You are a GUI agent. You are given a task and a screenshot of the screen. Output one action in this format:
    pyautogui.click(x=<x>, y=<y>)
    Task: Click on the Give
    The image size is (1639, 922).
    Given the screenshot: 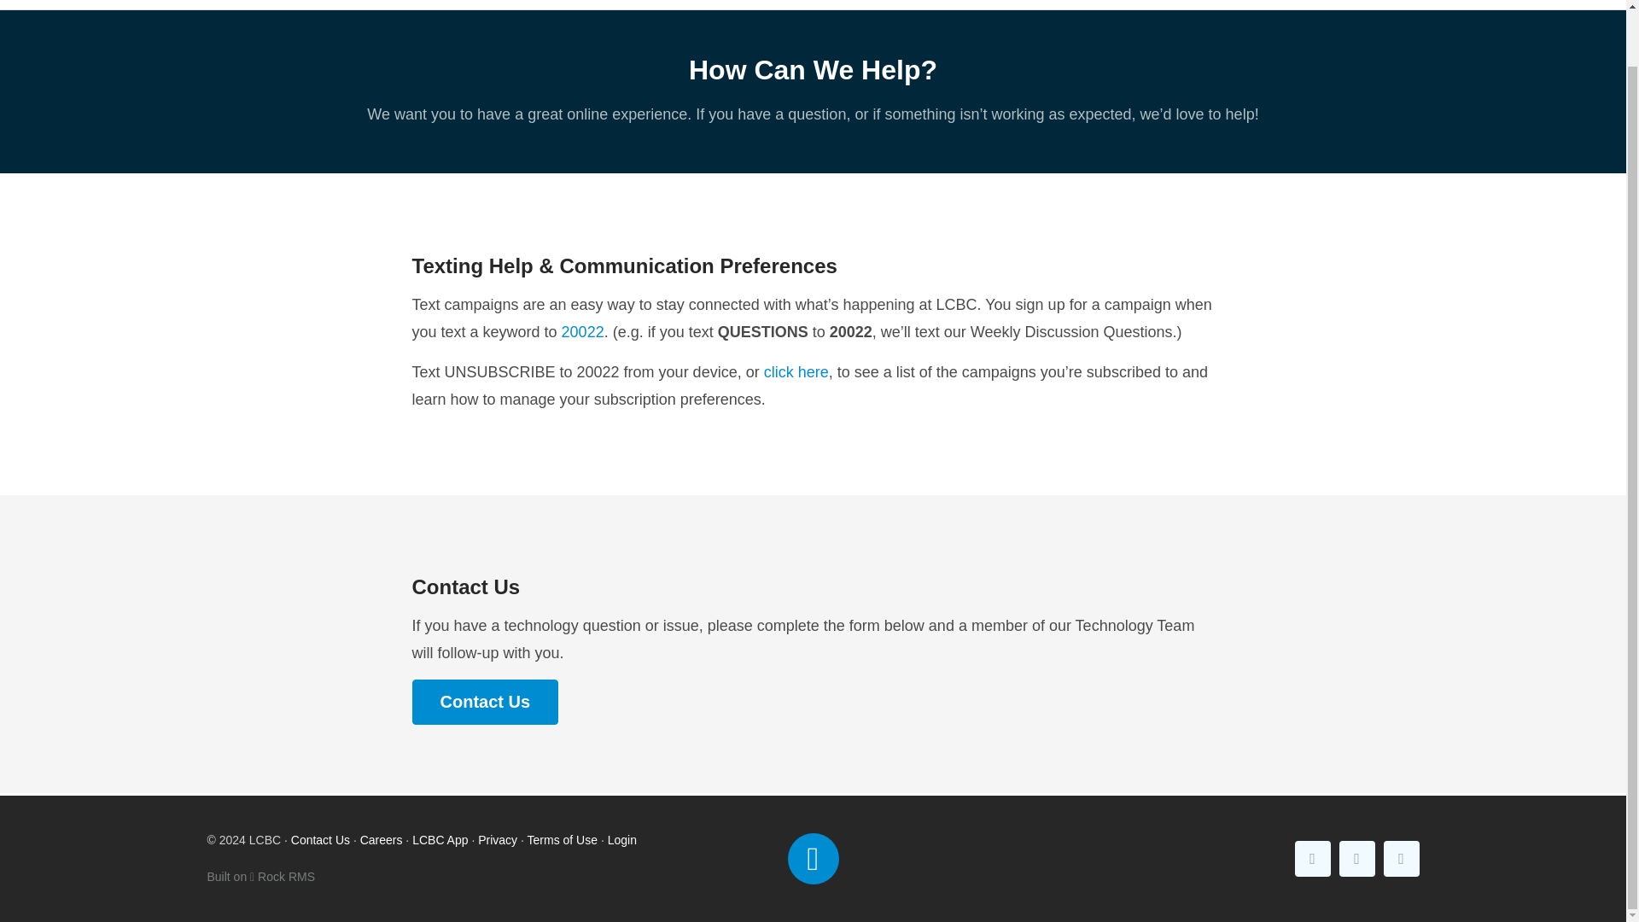 What is the action you would take?
    pyautogui.click(x=1472, y=4)
    